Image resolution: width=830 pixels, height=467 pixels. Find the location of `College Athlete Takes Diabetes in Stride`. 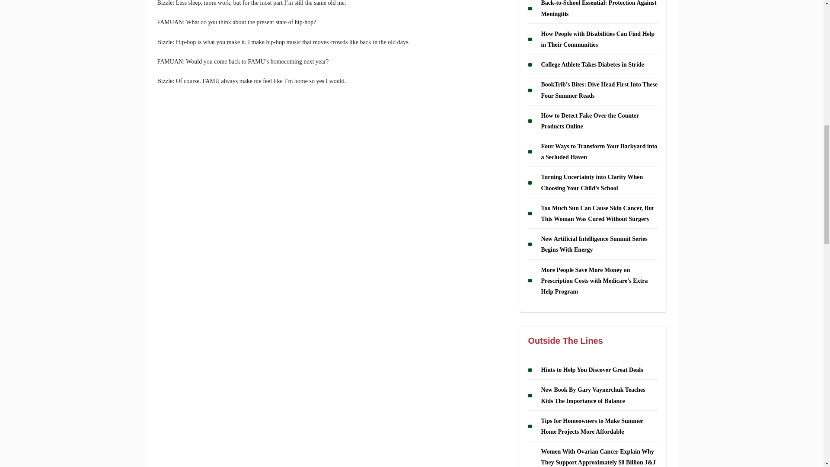

College Athlete Takes Diabetes in Stride is located at coordinates (592, 64).